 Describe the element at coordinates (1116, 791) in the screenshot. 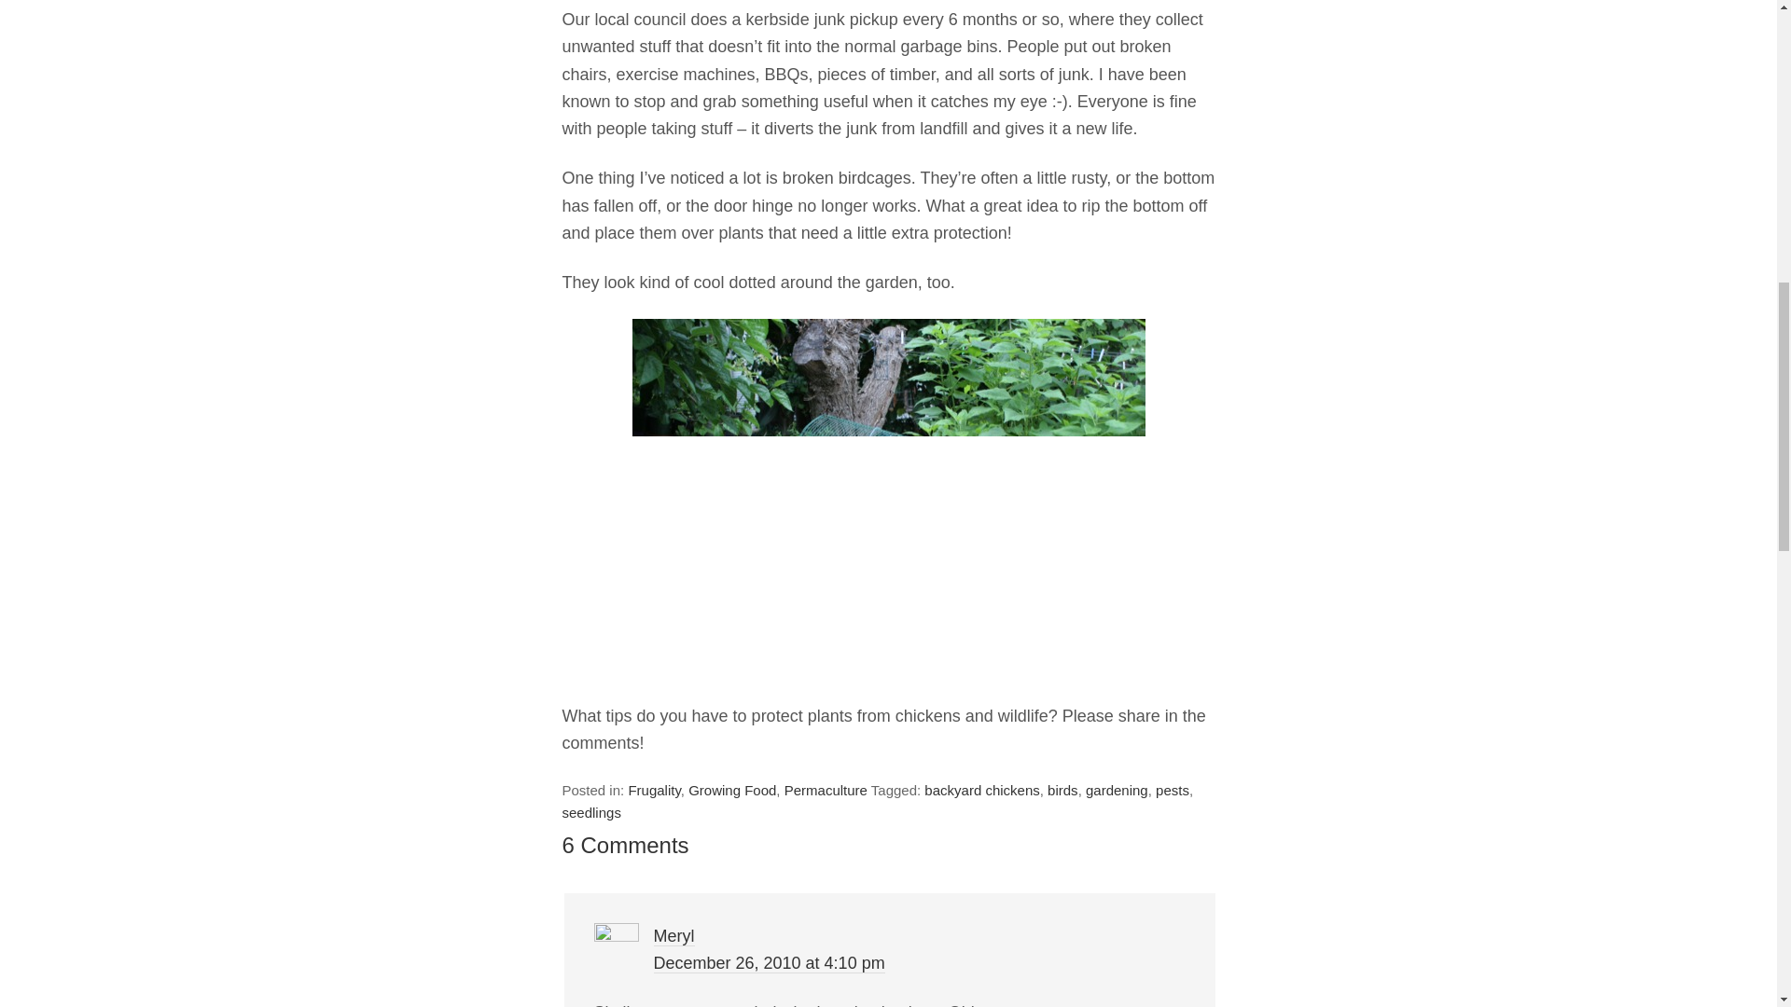

I see `gardening` at that location.